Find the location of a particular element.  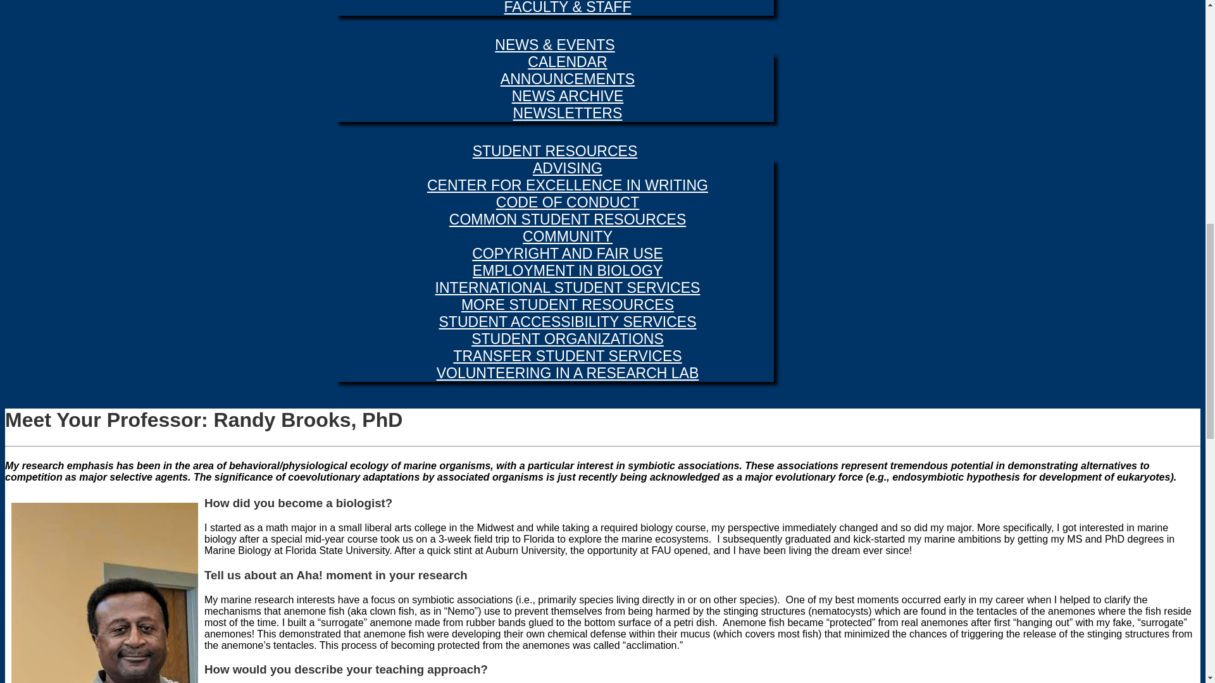

Copyright and Fair Use is located at coordinates (568, 250).